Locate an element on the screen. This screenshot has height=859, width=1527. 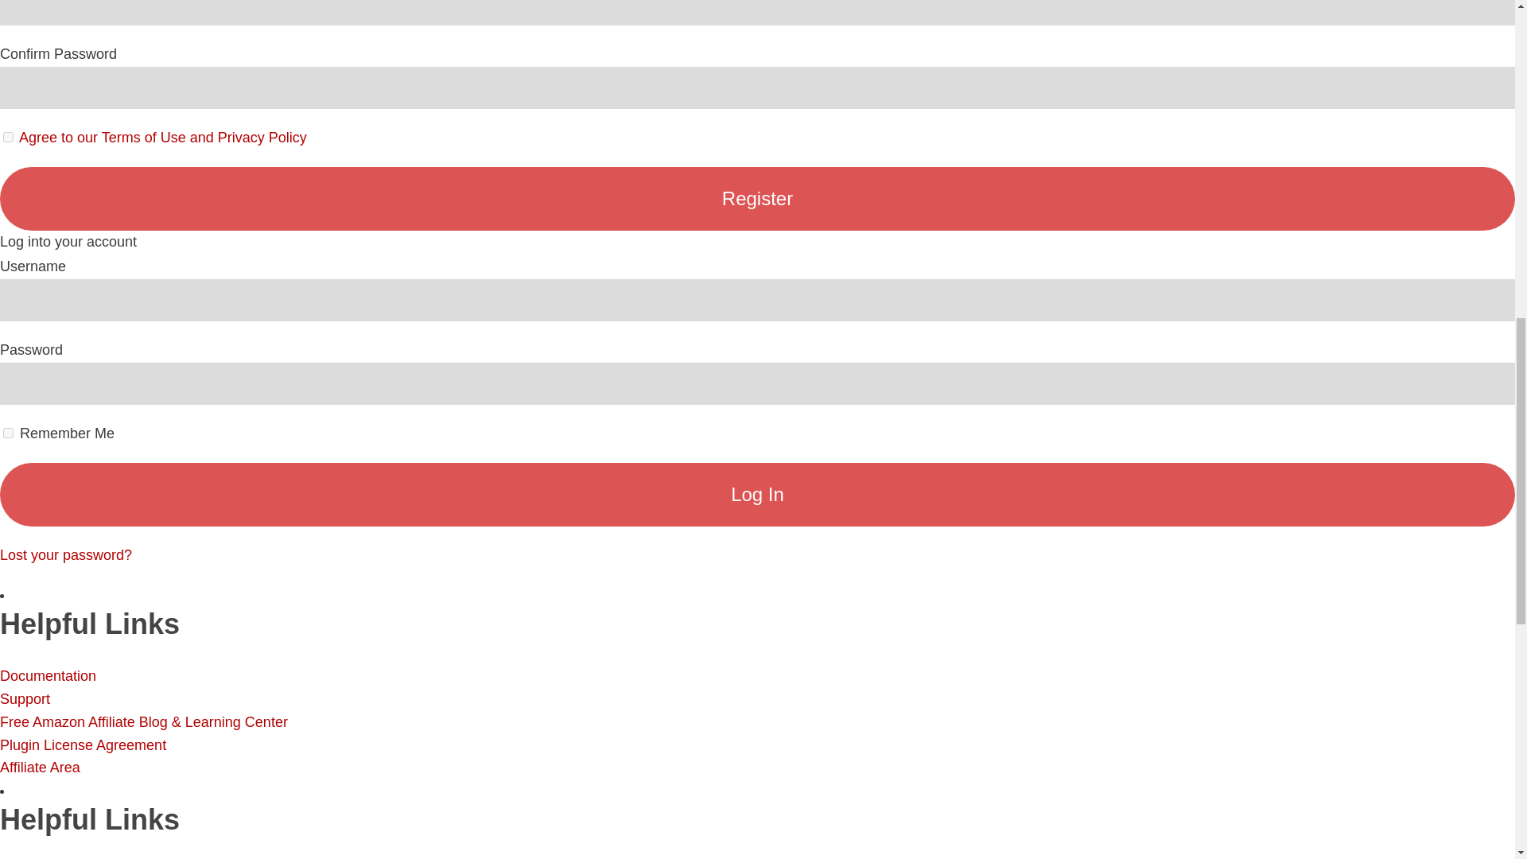
Lost your password? is located at coordinates (65, 555).